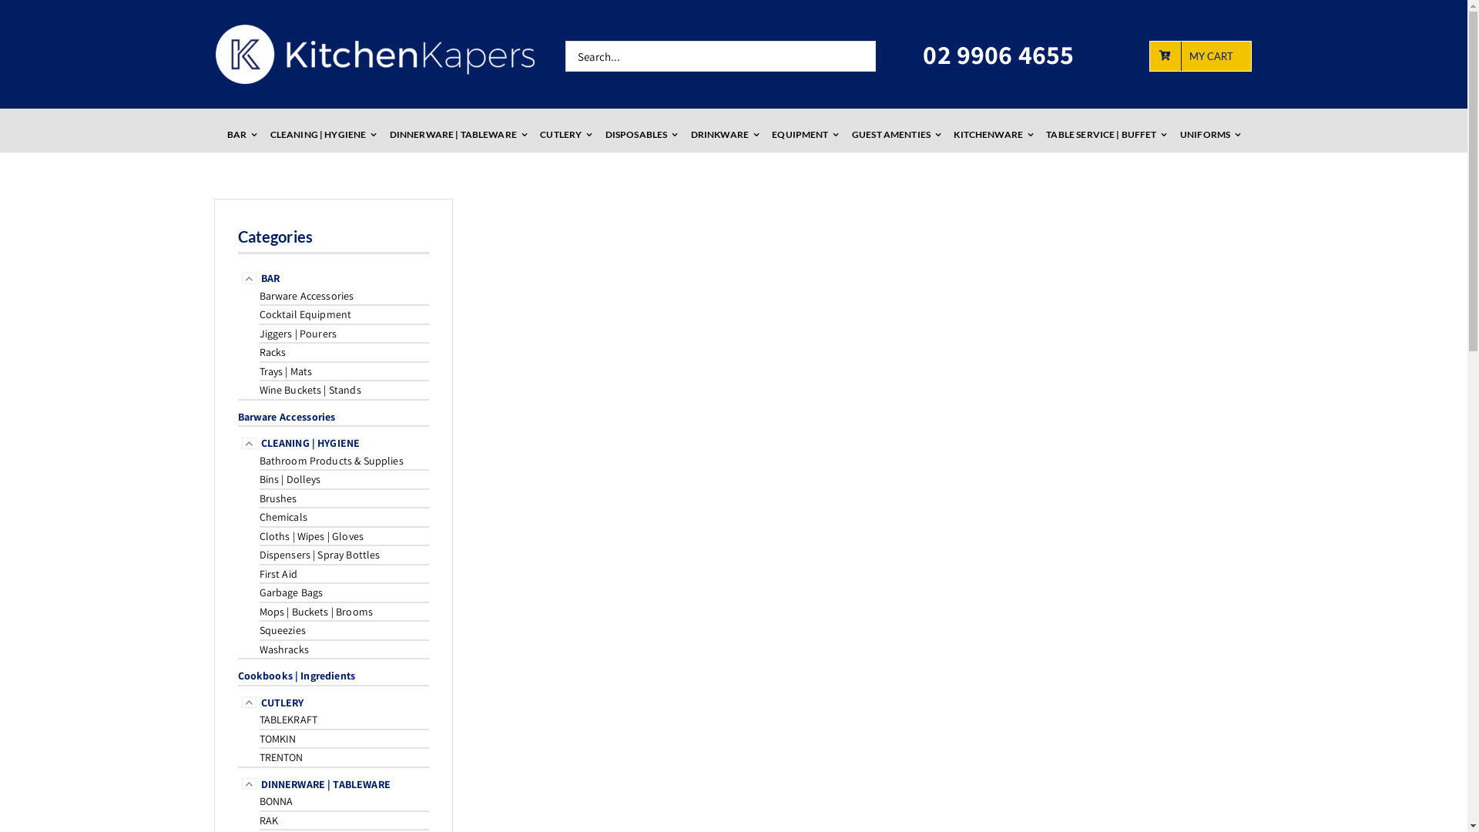 This screenshot has width=1479, height=832. Describe the element at coordinates (290, 479) in the screenshot. I see `Bins | Dolleys` at that location.